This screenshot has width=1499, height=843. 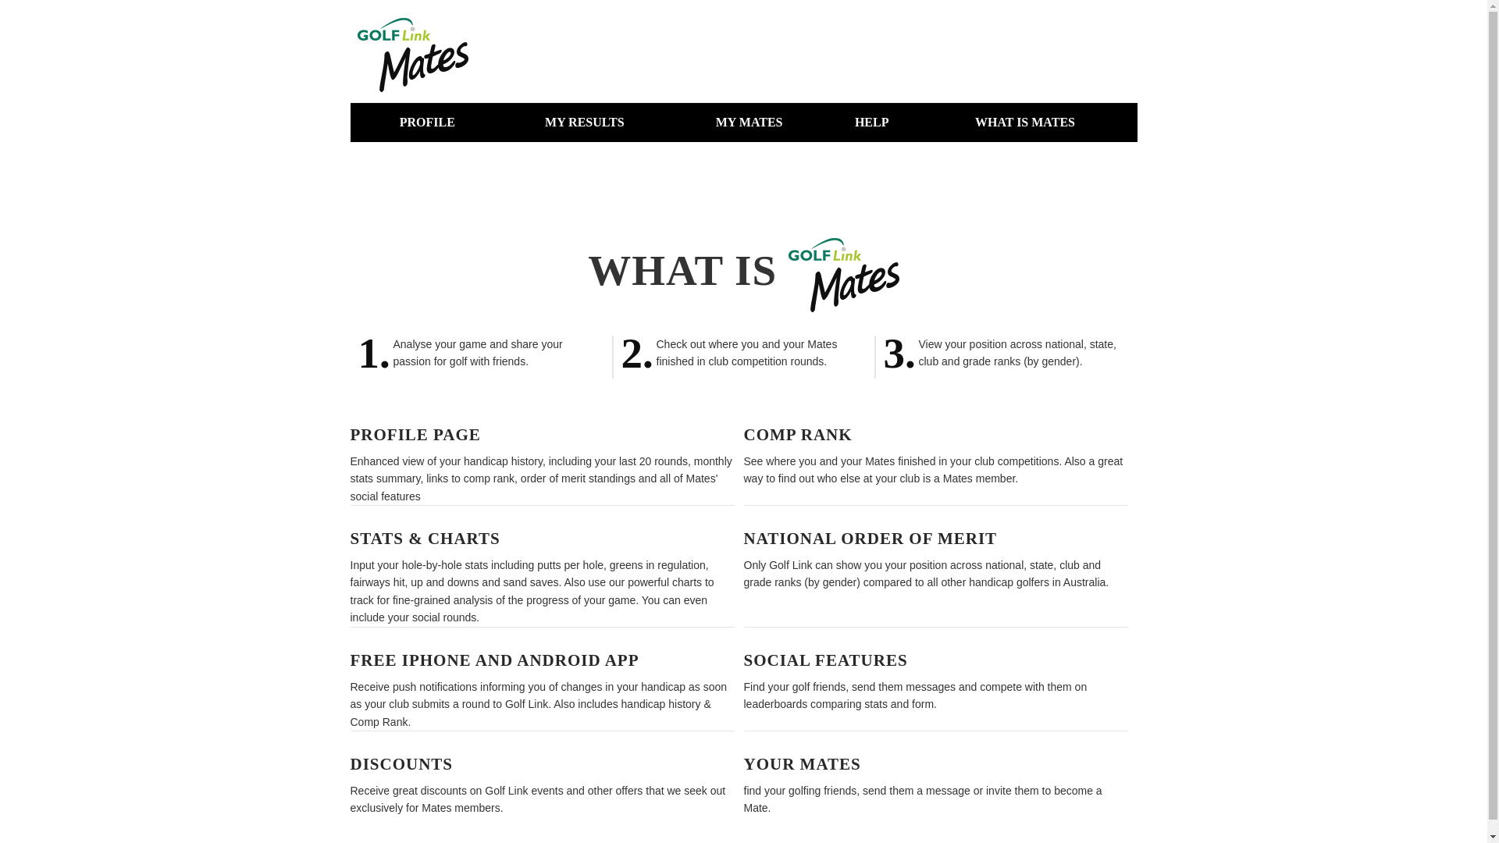 I want to click on WHAT IS MATES, so click(x=1026, y=123).